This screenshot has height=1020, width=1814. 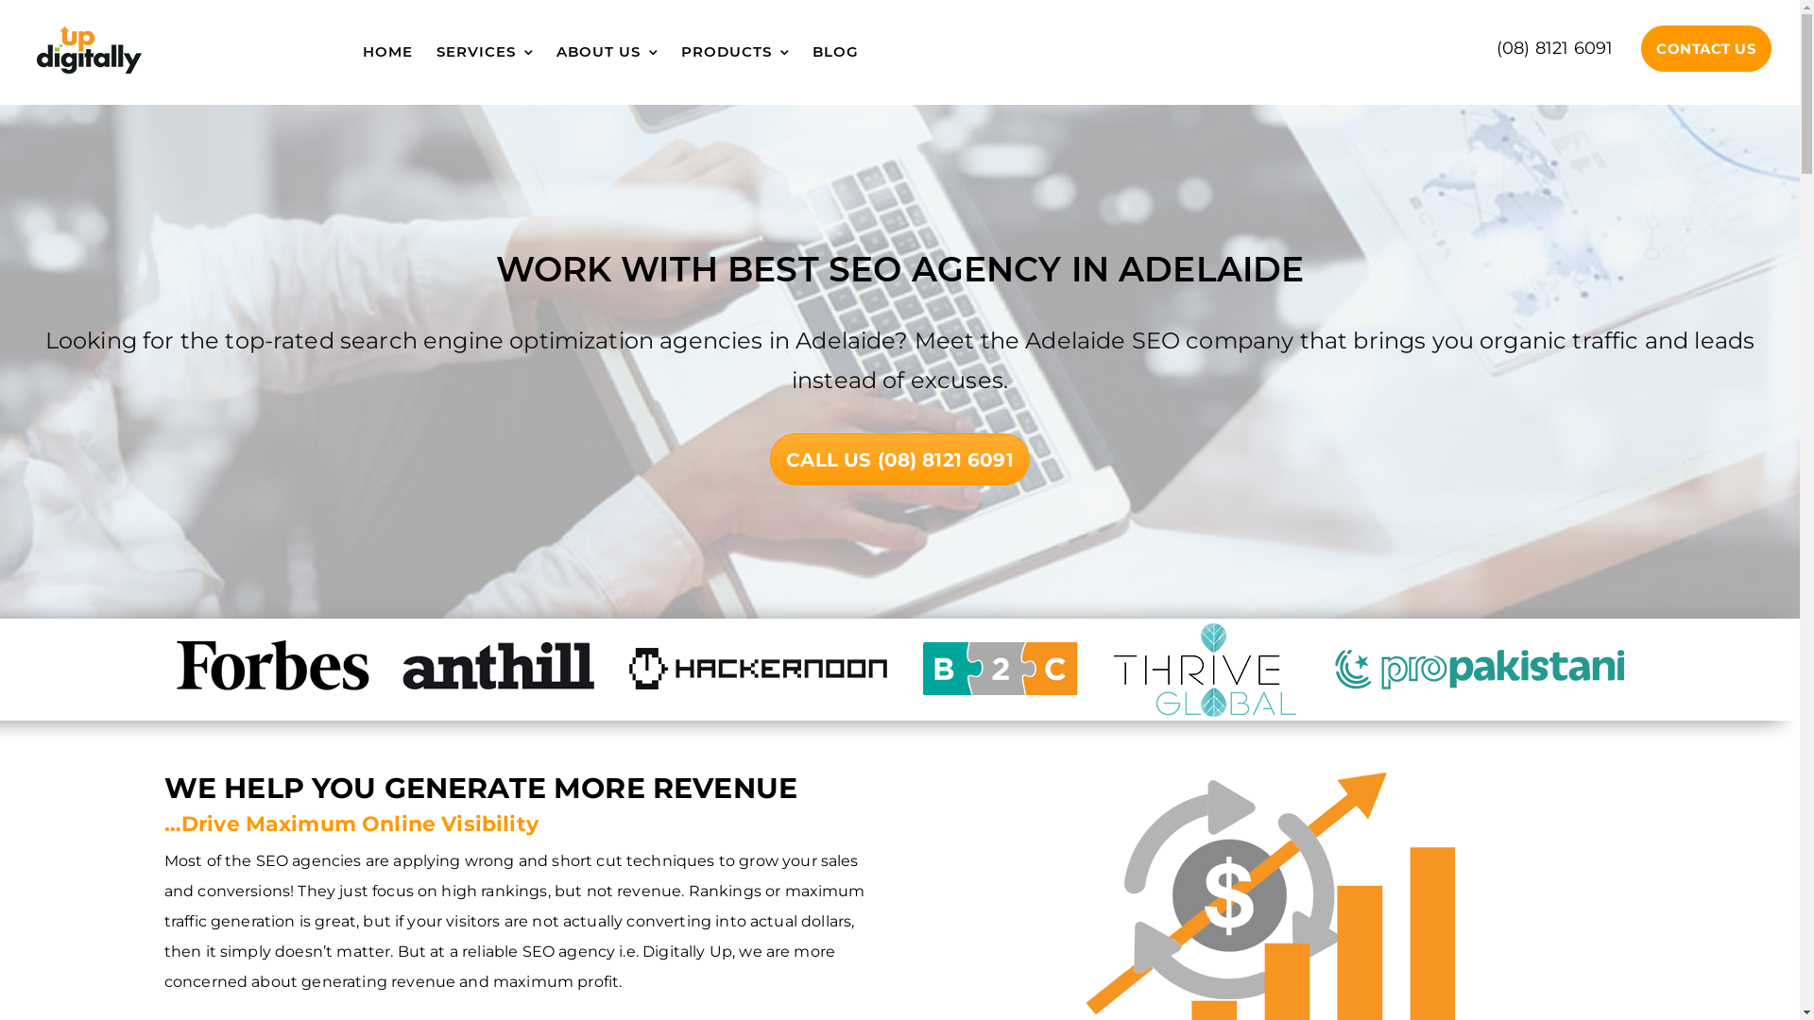 What do you see at coordinates (484, 51) in the screenshot?
I see `SERVICES` at bounding box center [484, 51].